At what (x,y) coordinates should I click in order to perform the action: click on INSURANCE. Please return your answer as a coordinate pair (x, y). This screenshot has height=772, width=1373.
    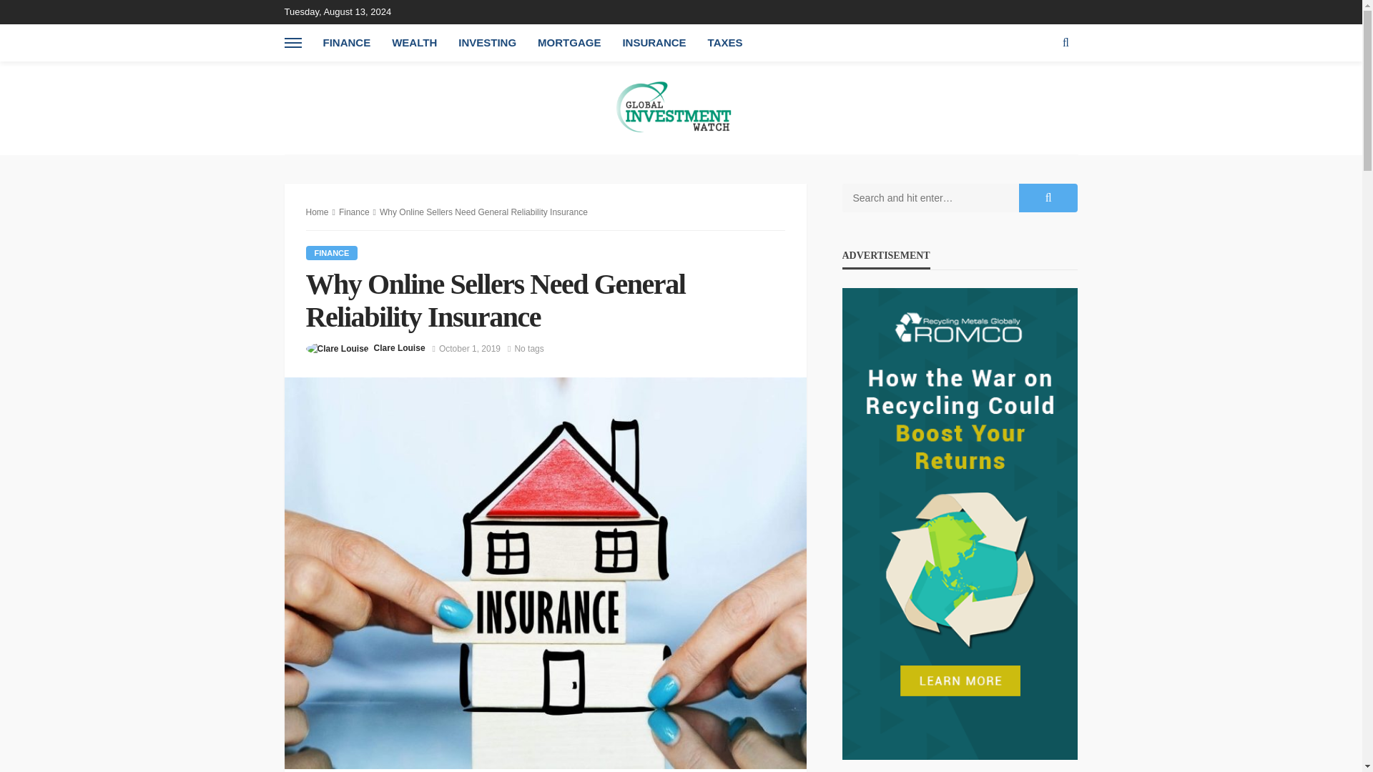
    Looking at the image, I should click on (654, 43).